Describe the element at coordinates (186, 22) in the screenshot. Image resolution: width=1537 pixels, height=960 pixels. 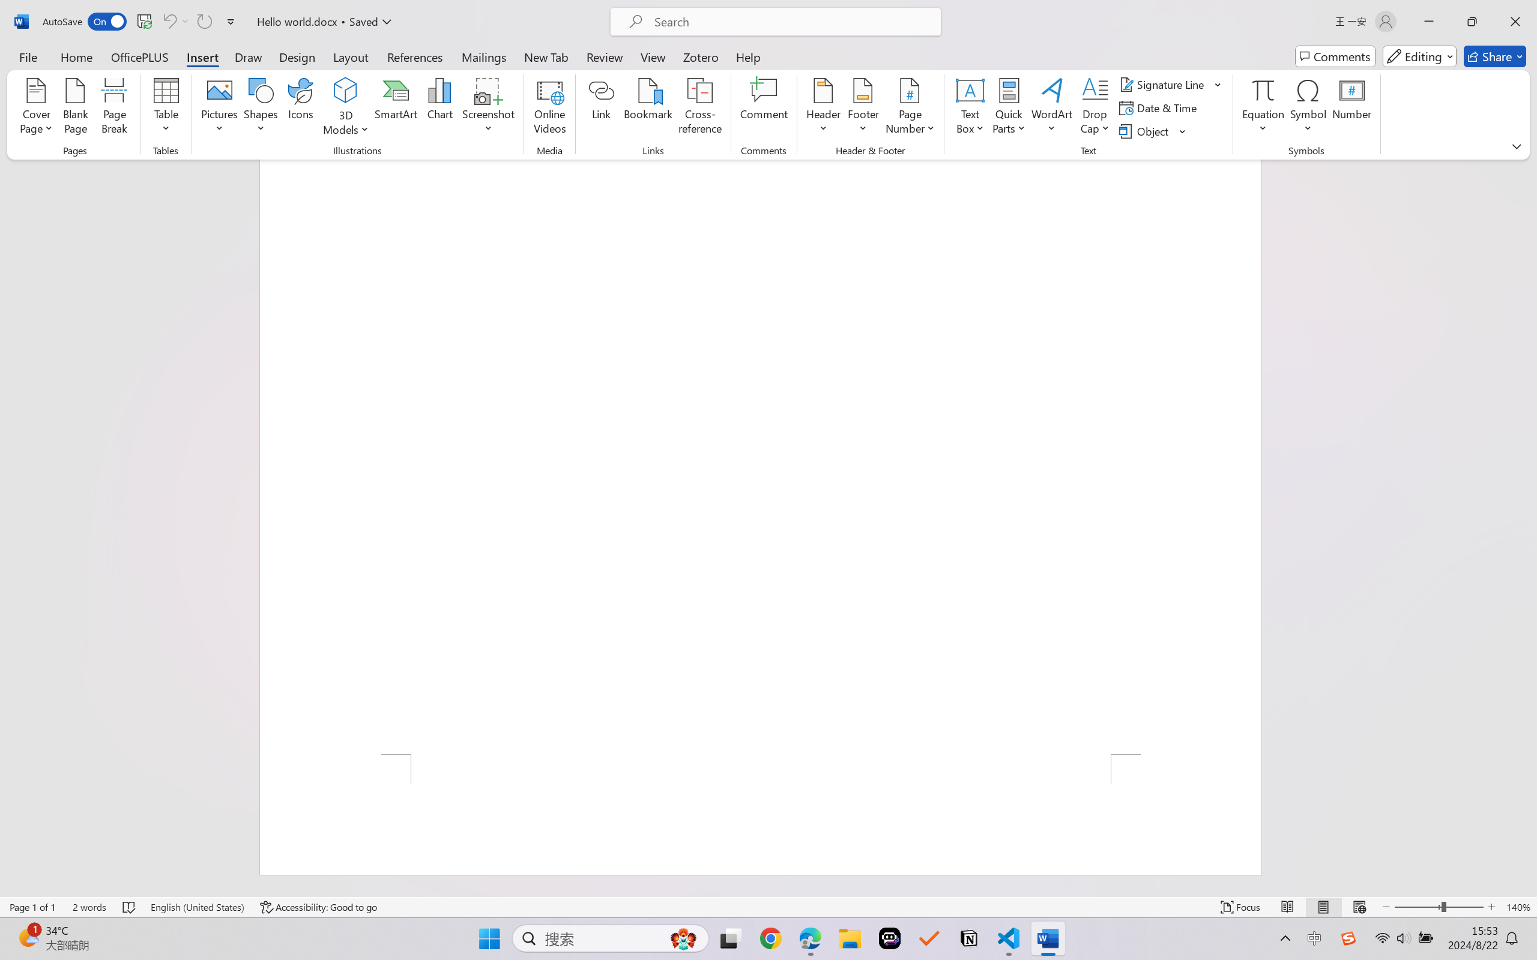
I see `More Options` at that location.